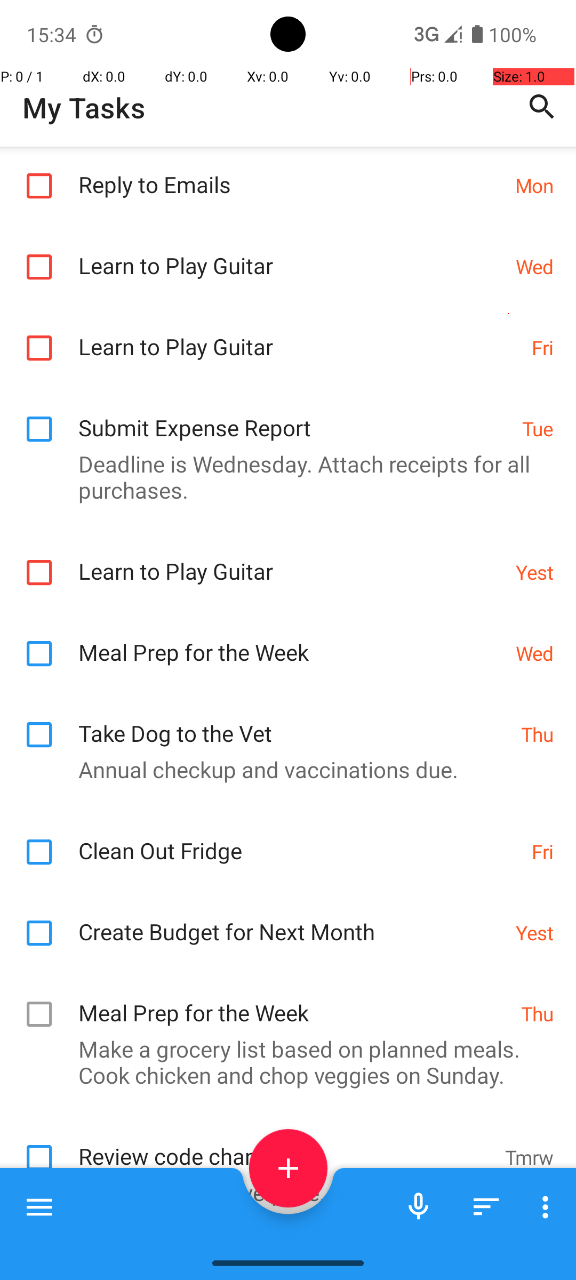 Image resolution: width=576 pixels, height=1280 pixels. I want to click on Annual checkup and vaccinations due., so click(283, 769).